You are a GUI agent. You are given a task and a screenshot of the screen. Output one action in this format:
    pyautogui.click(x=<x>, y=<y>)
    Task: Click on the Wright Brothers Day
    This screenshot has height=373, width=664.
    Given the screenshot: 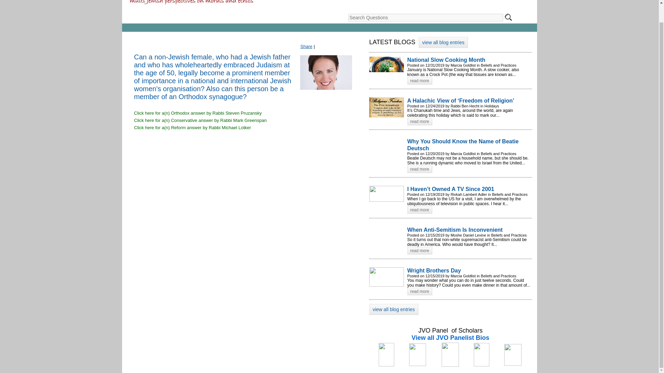 What is the action you would take?
    pyautogui.click(x=470, y=270)
    